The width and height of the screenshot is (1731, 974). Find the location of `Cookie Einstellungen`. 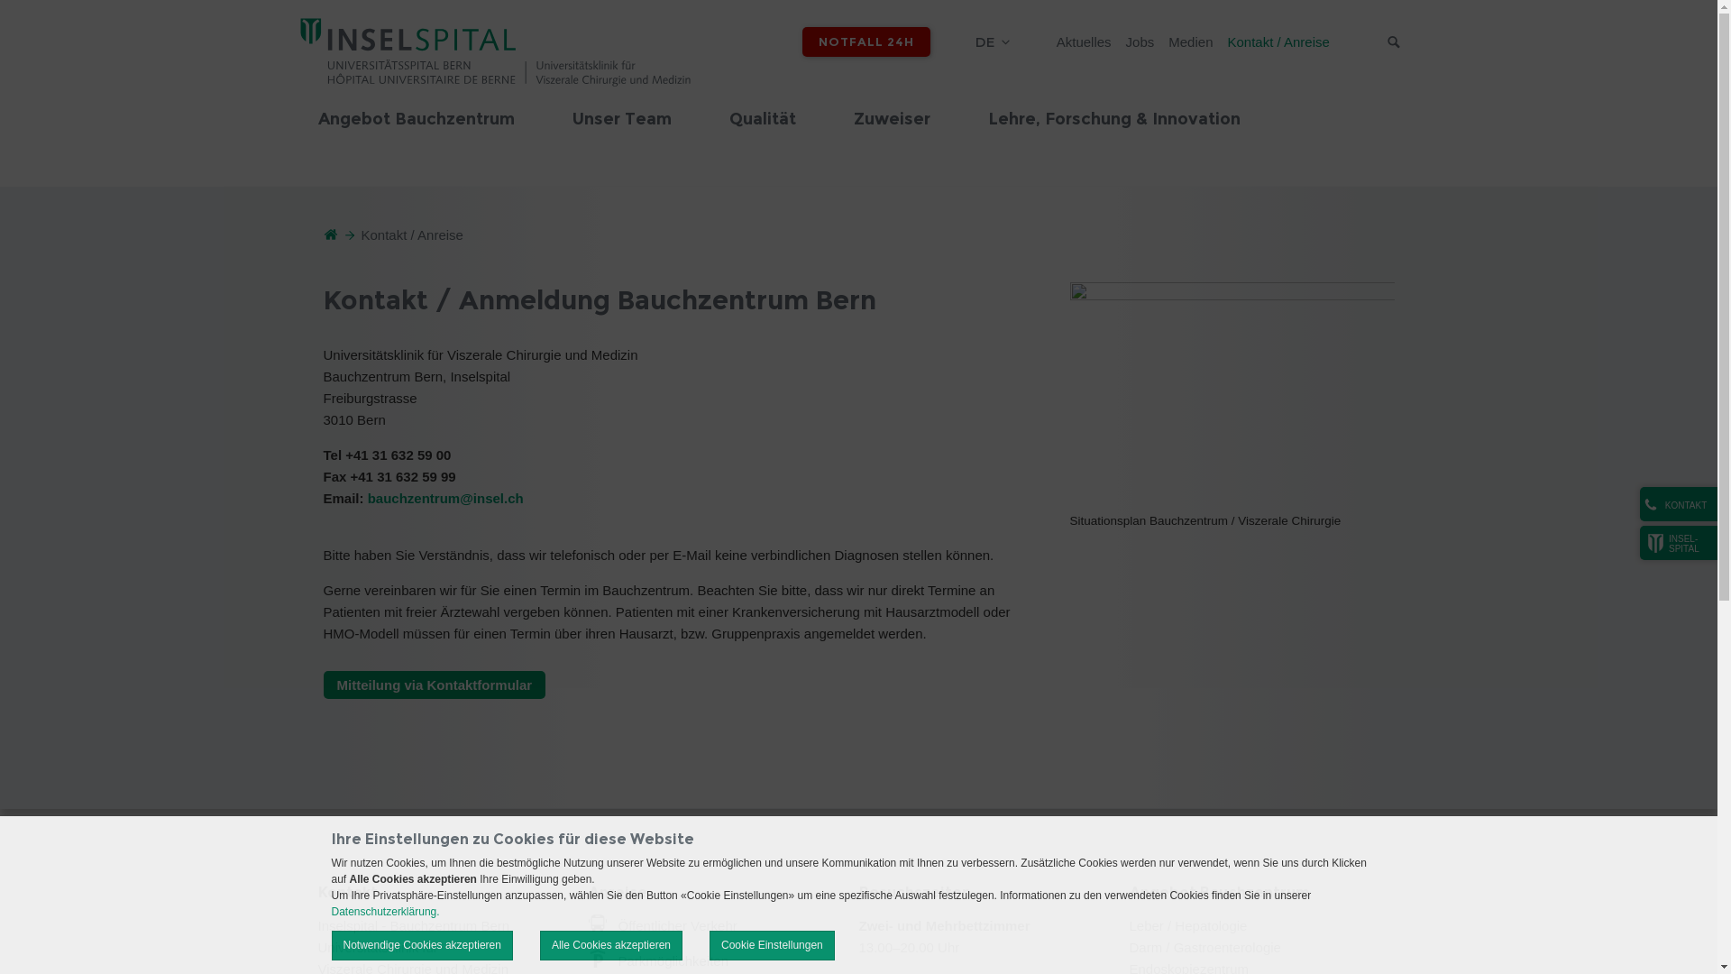

Cookie Einstellungen is located at coordinates (772, 945).